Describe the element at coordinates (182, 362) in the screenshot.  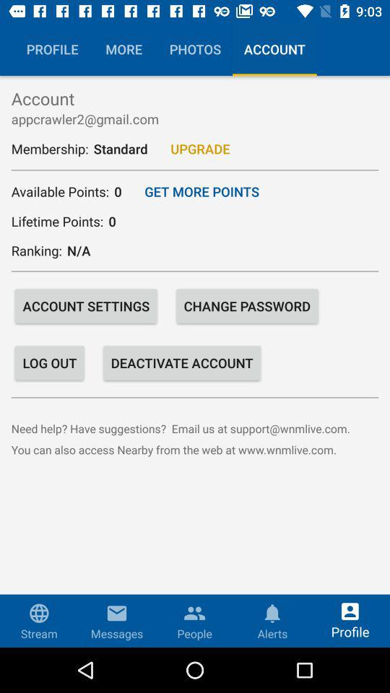
I see `select item next to the log out item` at that location.